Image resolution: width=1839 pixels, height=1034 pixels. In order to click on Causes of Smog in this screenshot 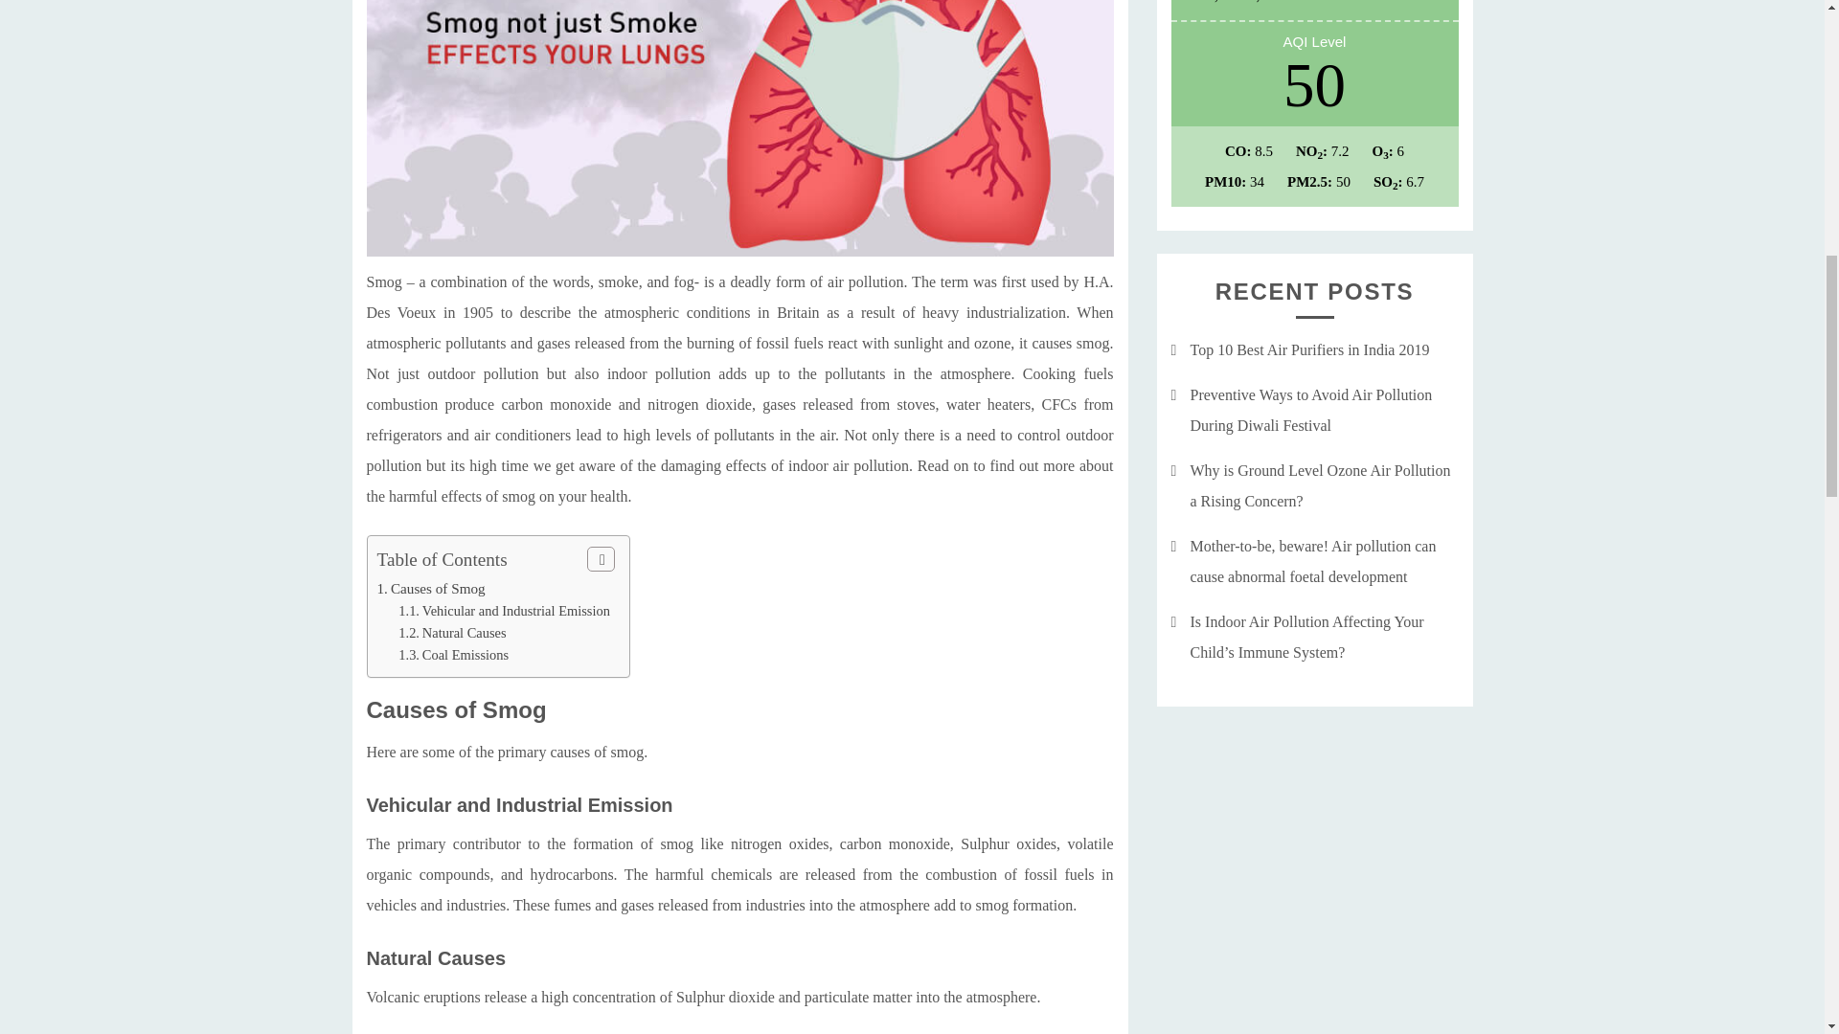, I will do `click(437, 588)`.